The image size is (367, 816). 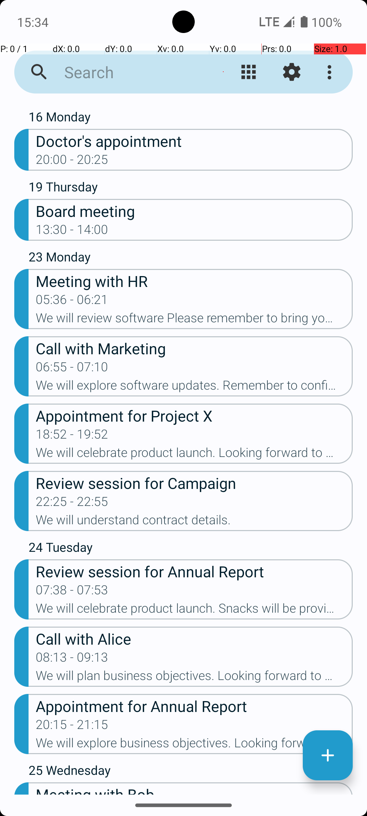 I want to click on 18:52 - 19:52, so click(x=72, y=436).